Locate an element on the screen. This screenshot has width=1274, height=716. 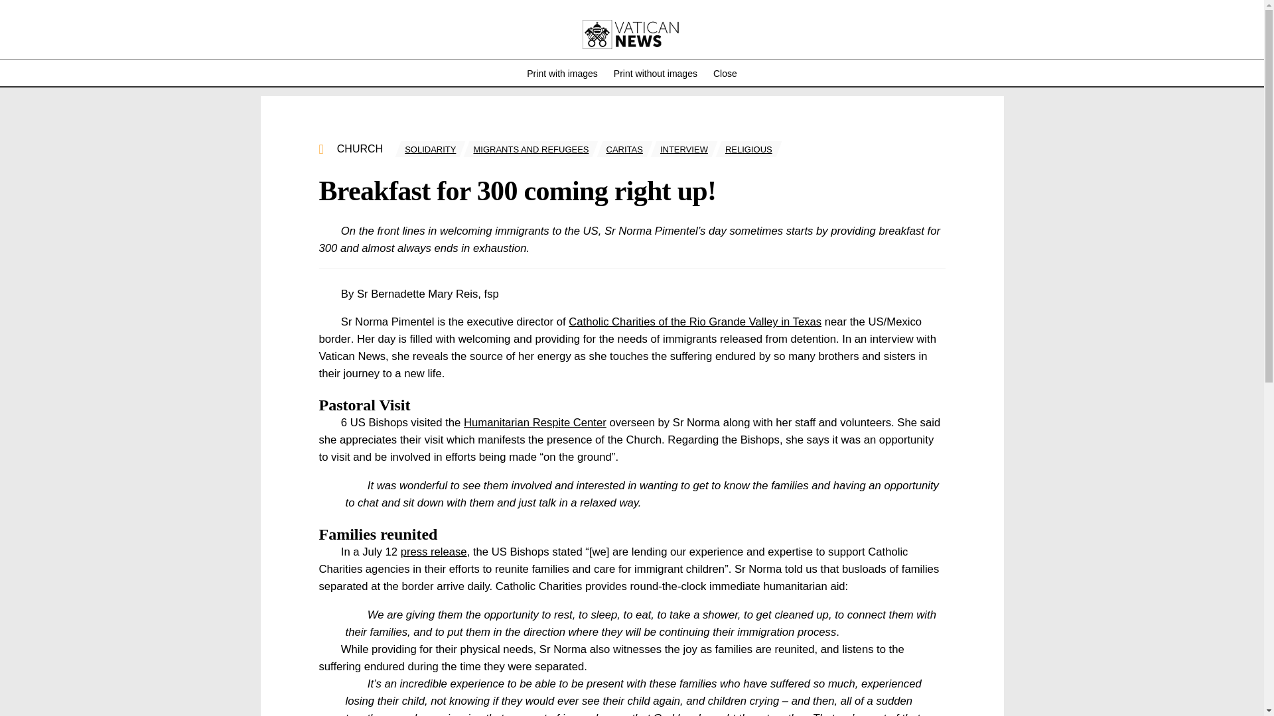
RELIGIOUS is located at coordinates (748, 149).